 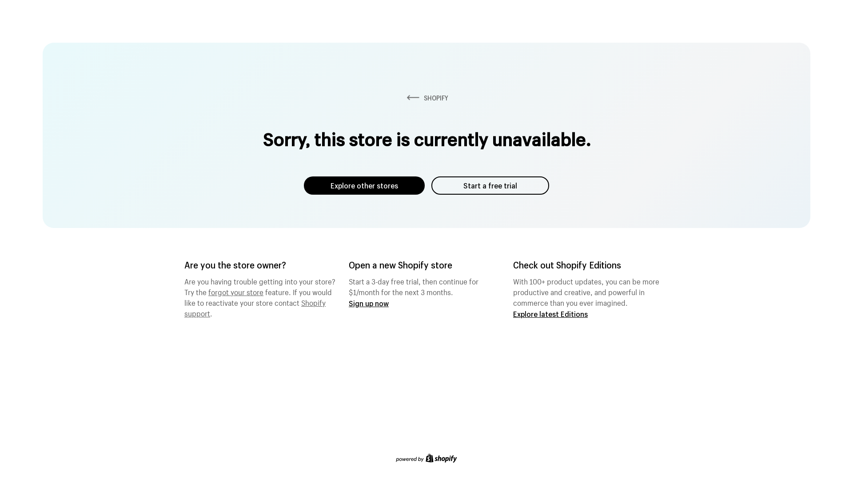 I want to click on Explore other stores, so click(x=364, y=186).